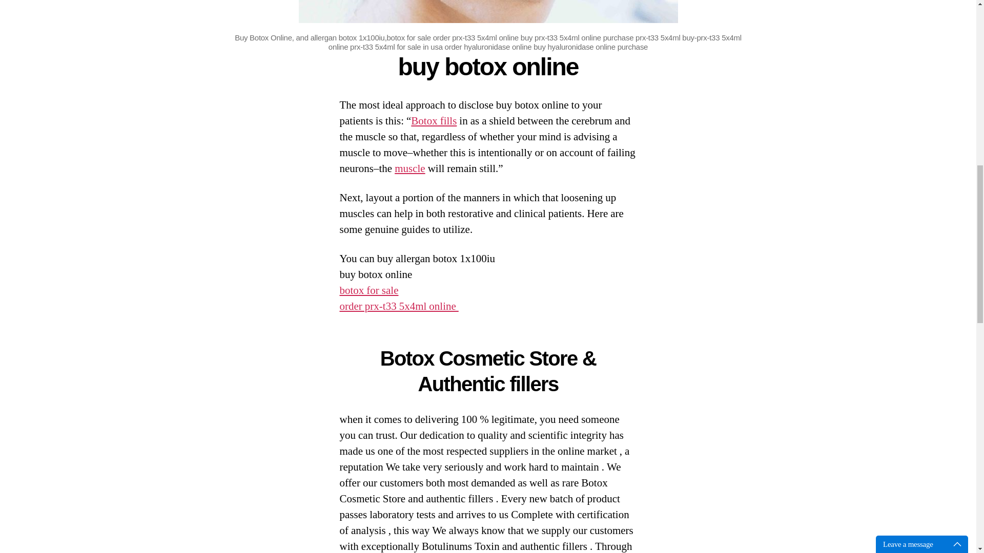  What do you see at coordinates (369, 291) in the screenshot?
I see `botox for sale` at bounding box center [369, 291].